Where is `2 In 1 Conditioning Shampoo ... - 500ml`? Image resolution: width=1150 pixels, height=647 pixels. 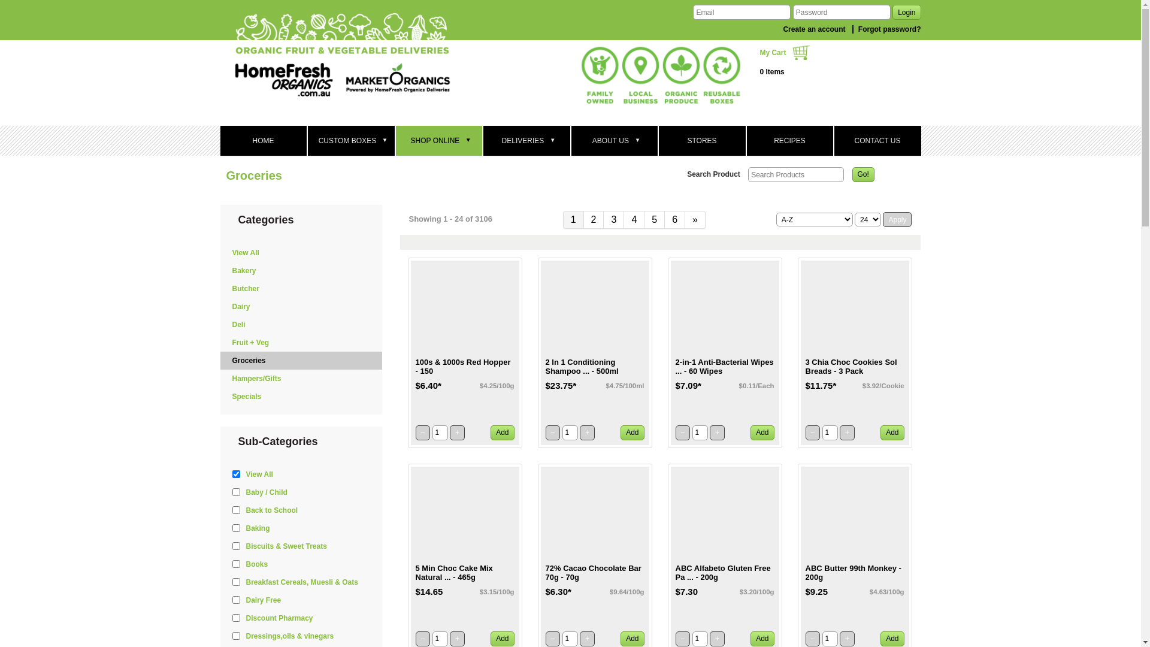
2 In 1 Conditioning Shampoo ... - 500ml is located at coordinates (594, 367).